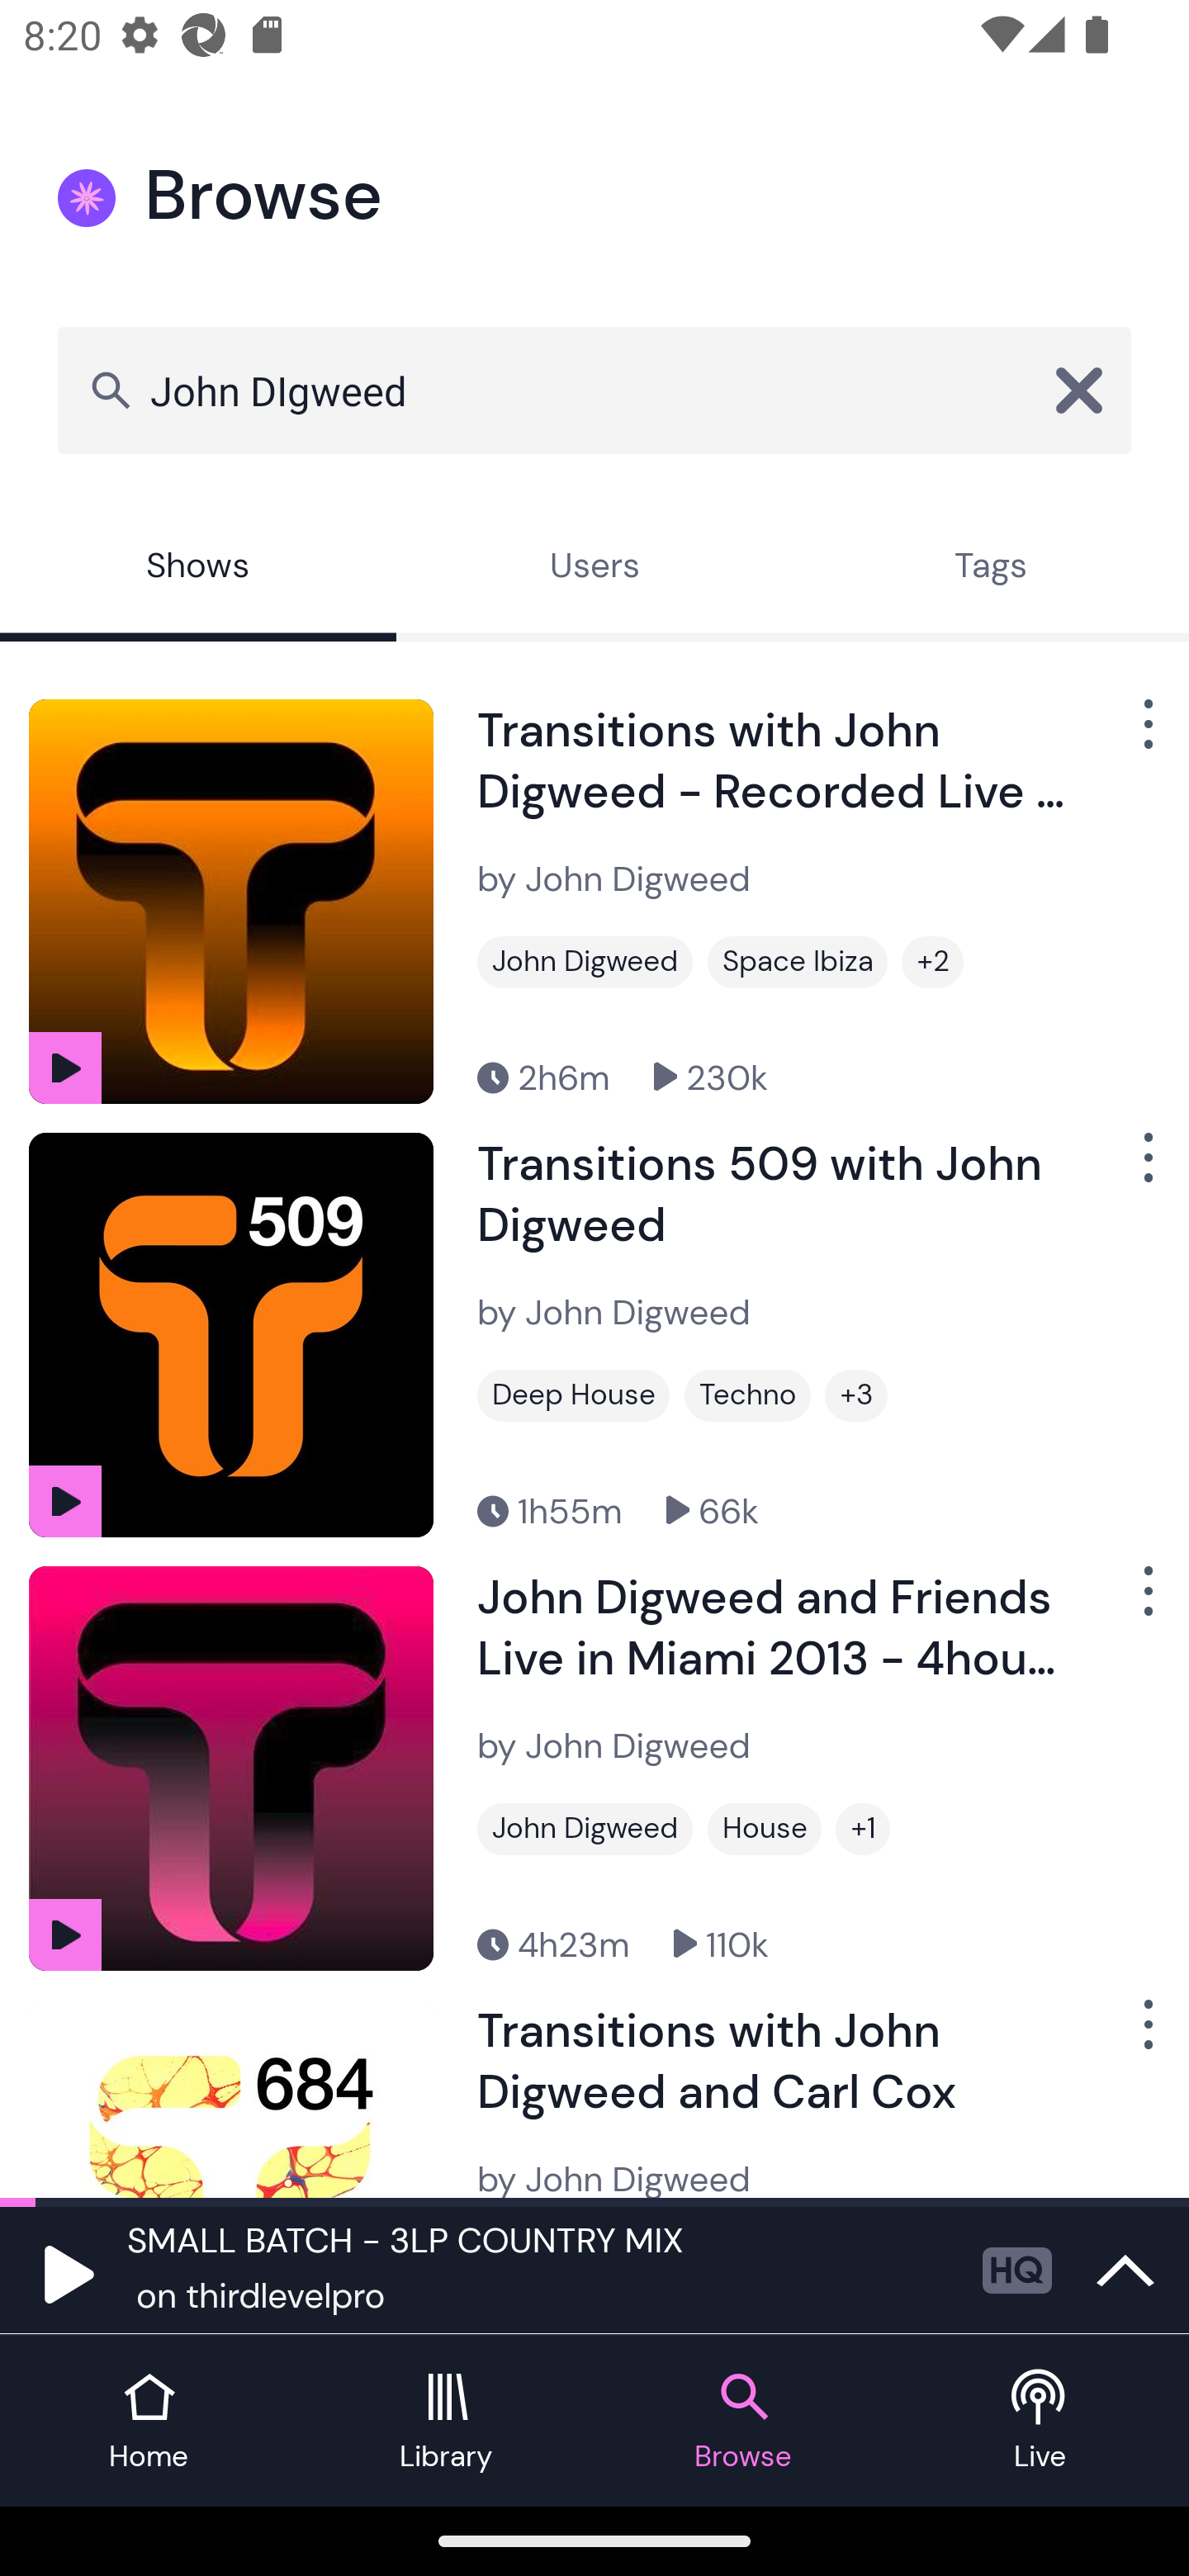  I want to click on Show Options Menu Button, so click(1145, 1171).